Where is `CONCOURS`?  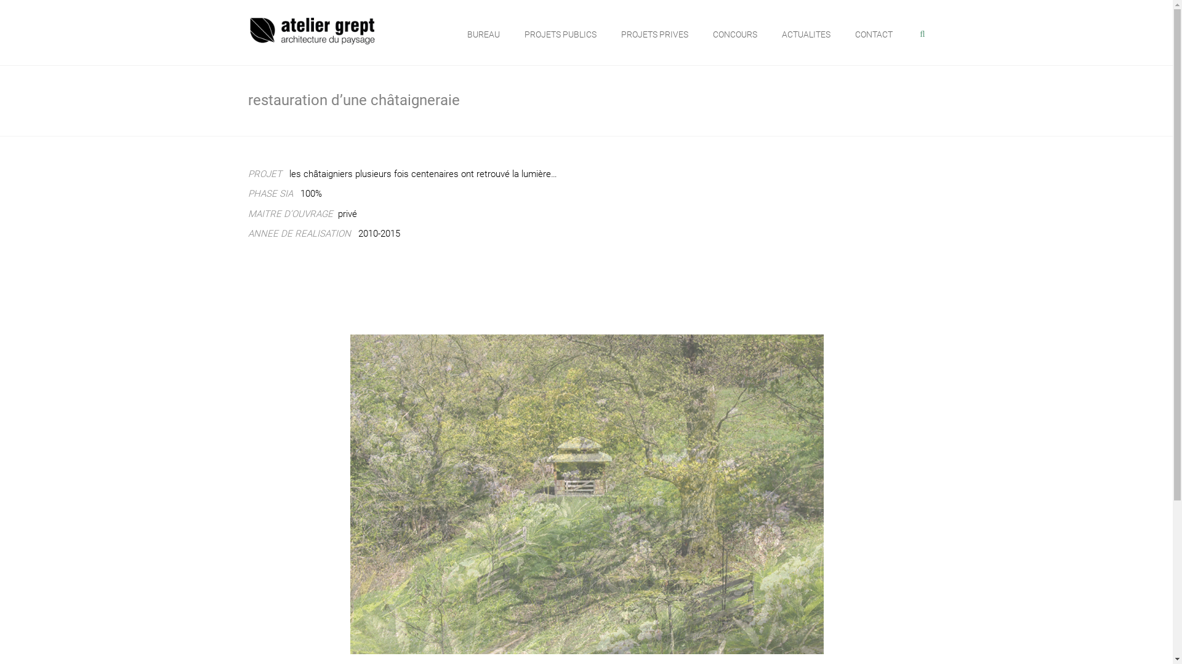
CONCOURS is located at coordinates (735, 34).